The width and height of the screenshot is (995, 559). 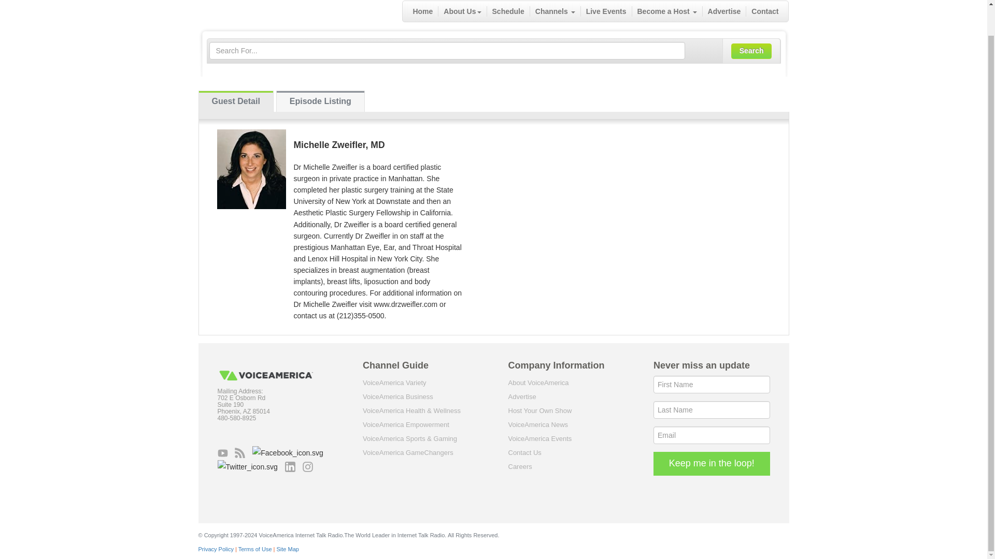 I want to click on VoiceAmerica GameChangers, so click(x=408, y=452).